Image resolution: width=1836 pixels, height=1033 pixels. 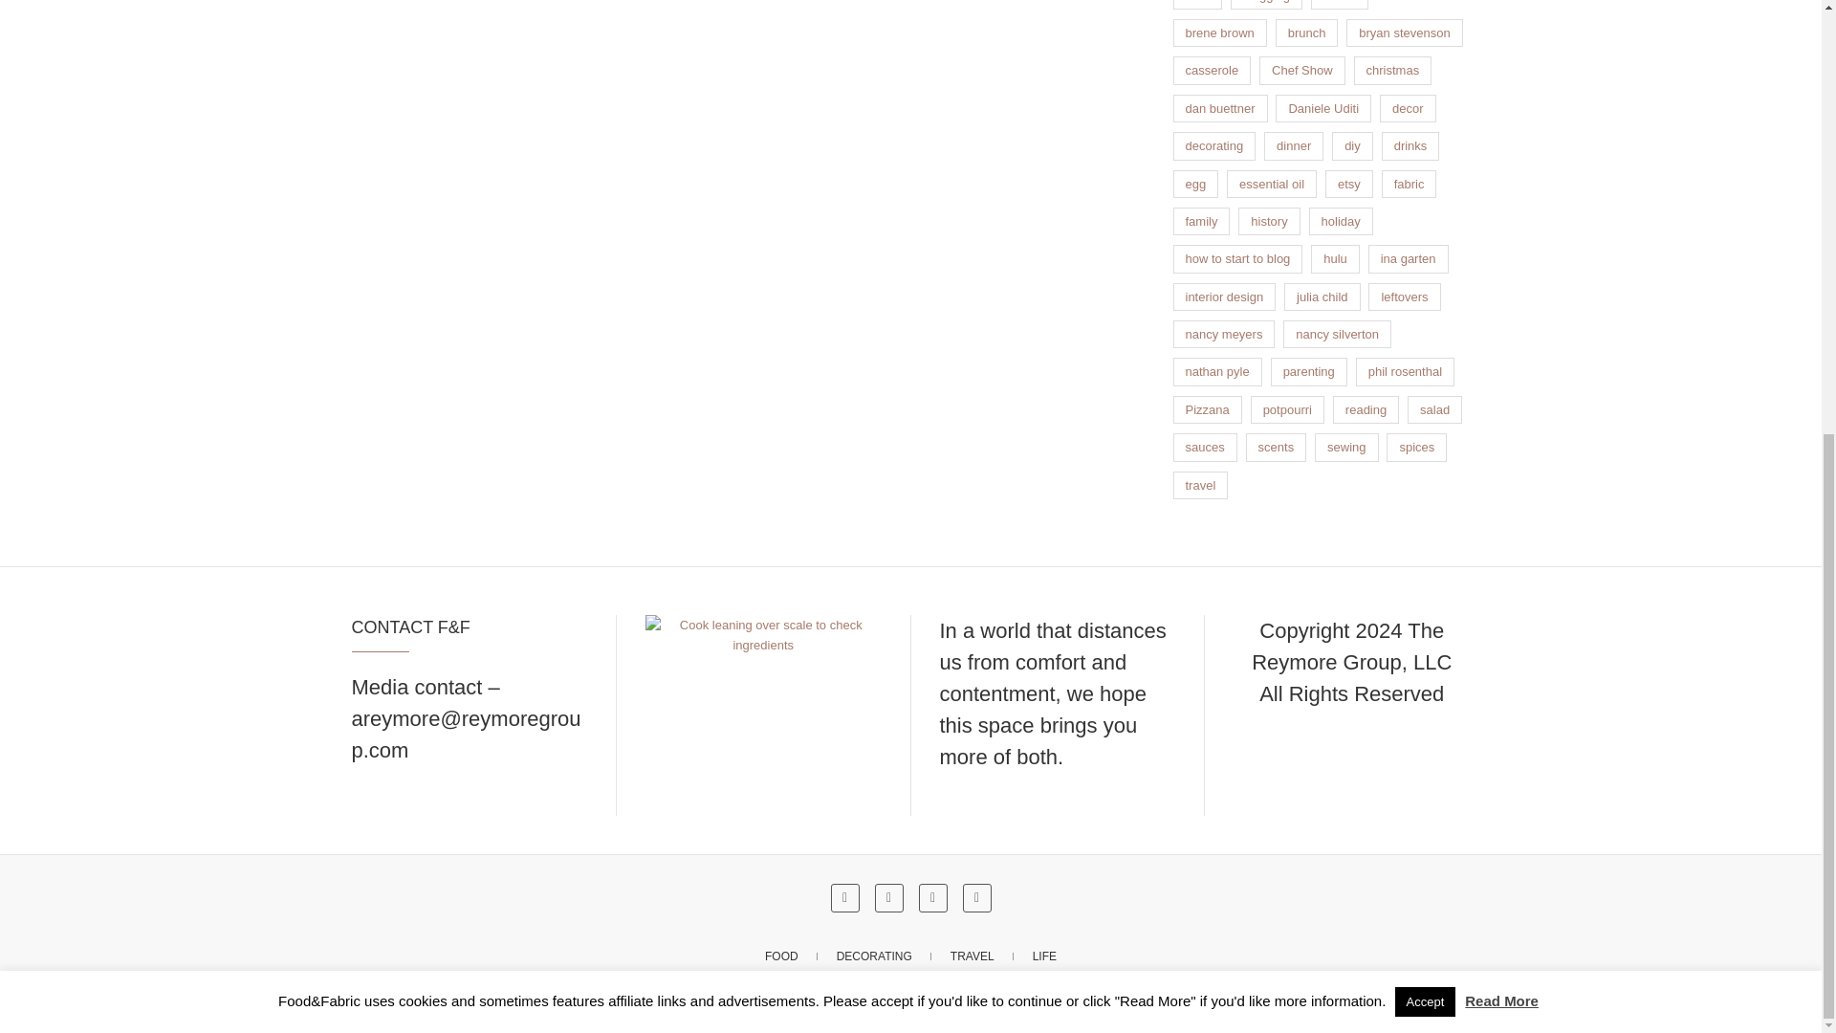 I want to click on christmas, so click(x=1392, y=70).